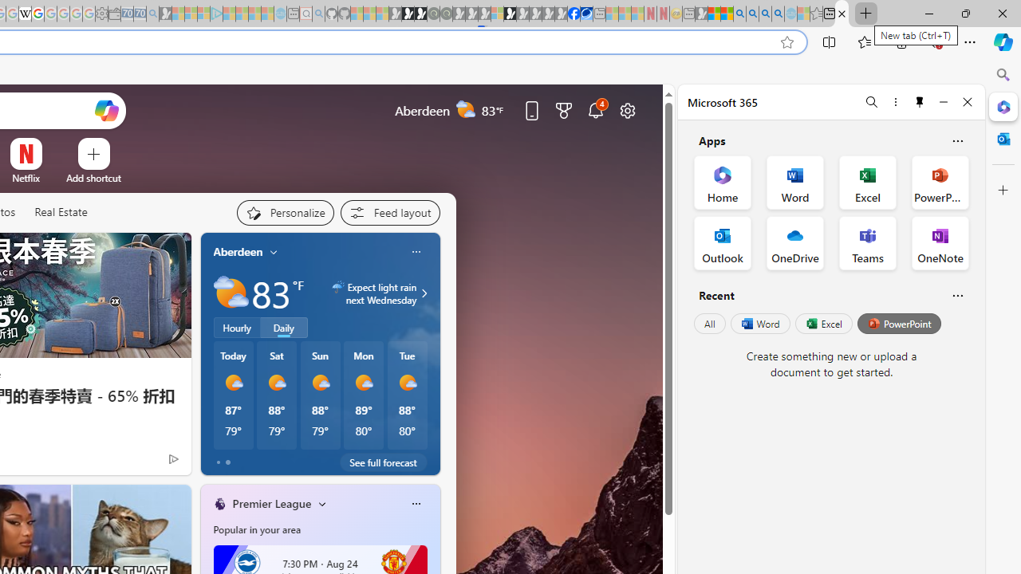 The height and width of the screenshot is (574, 1021). I want to click on Microsoft Start - Sleeping, so click(254, 14).